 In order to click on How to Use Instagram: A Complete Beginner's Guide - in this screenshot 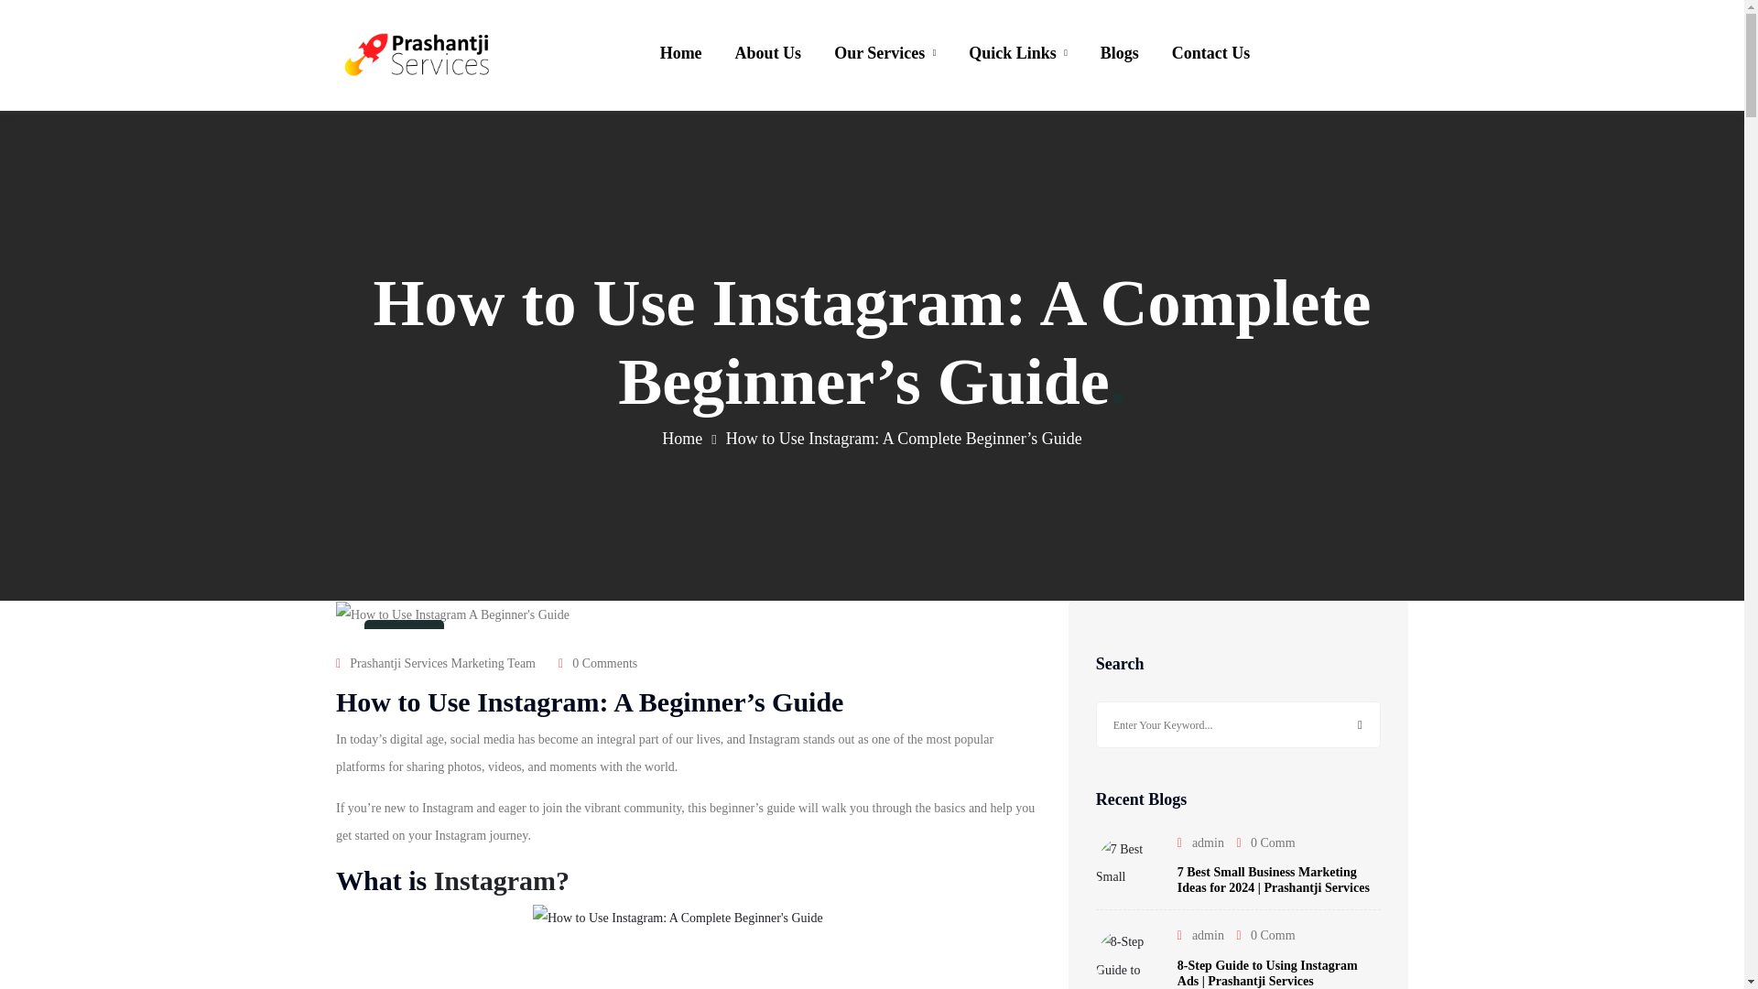, I will do `click(452, 614)`.